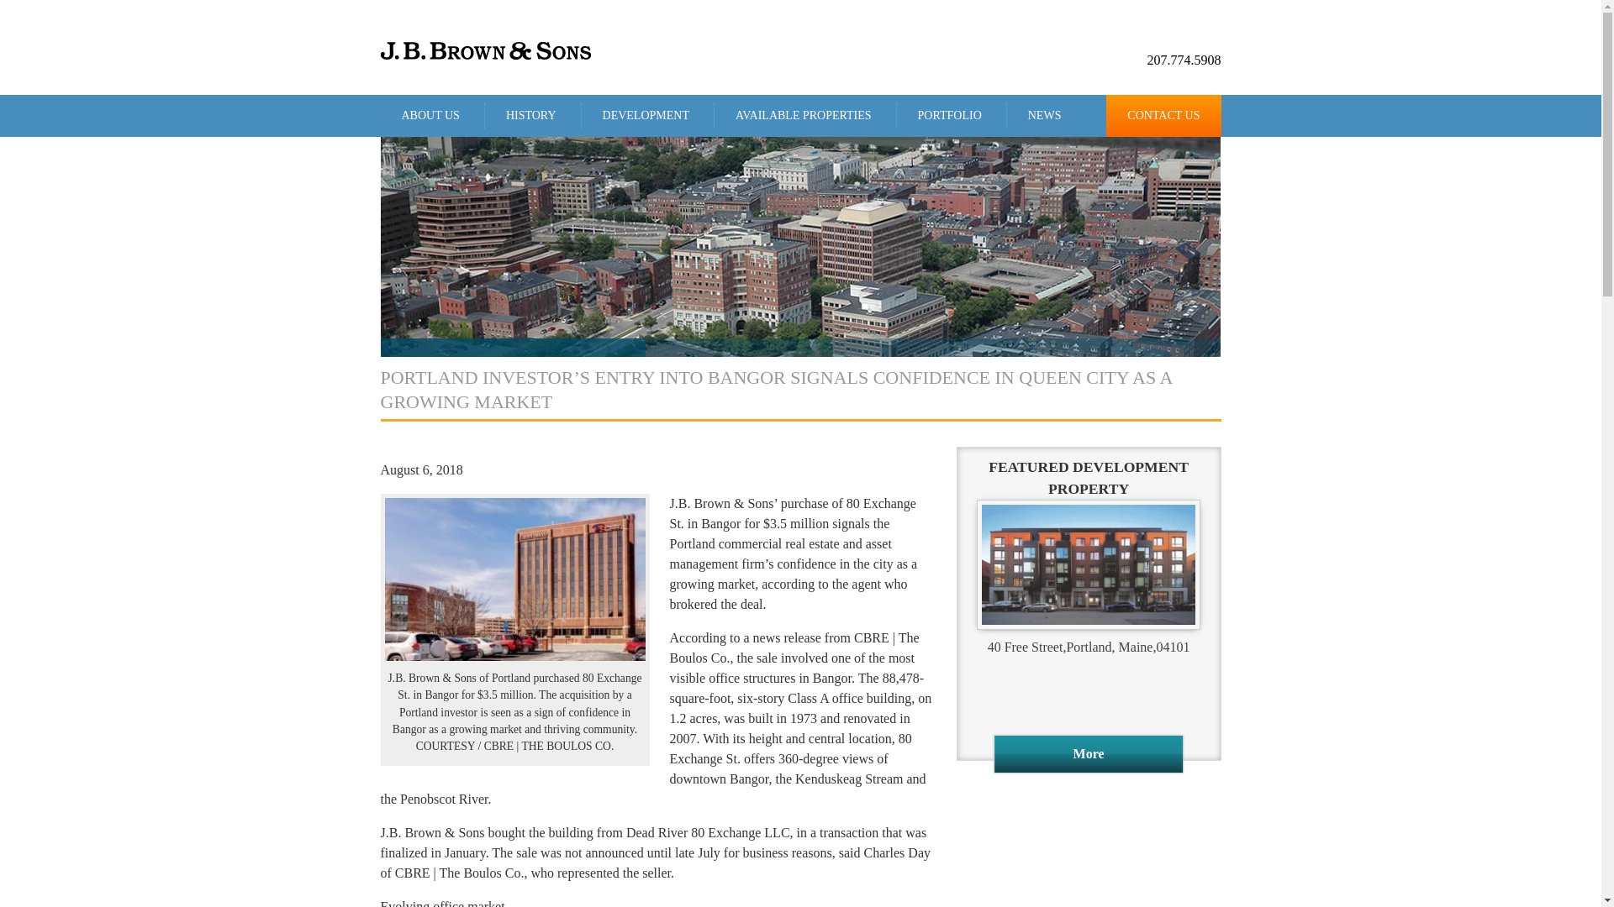 The height and width of the screenshot is (907, 1614). I want to click on News, so click(1044, 116).